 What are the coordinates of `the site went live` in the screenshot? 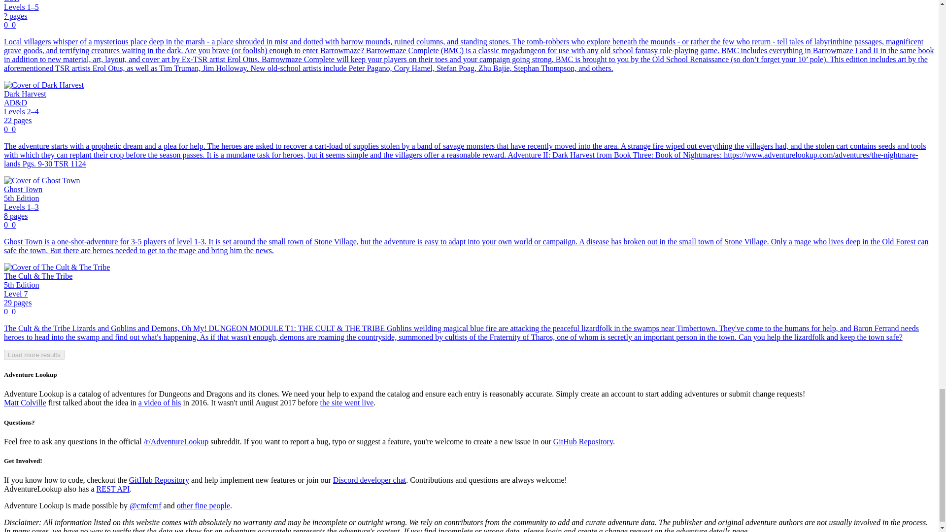 It's located at (346, 402).